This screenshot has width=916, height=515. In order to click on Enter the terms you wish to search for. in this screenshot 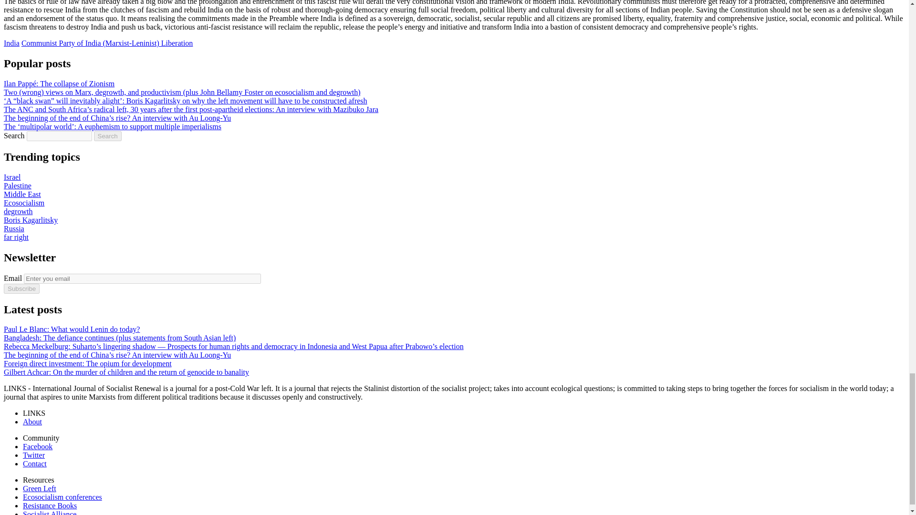, I will do `click(59, 136)`.